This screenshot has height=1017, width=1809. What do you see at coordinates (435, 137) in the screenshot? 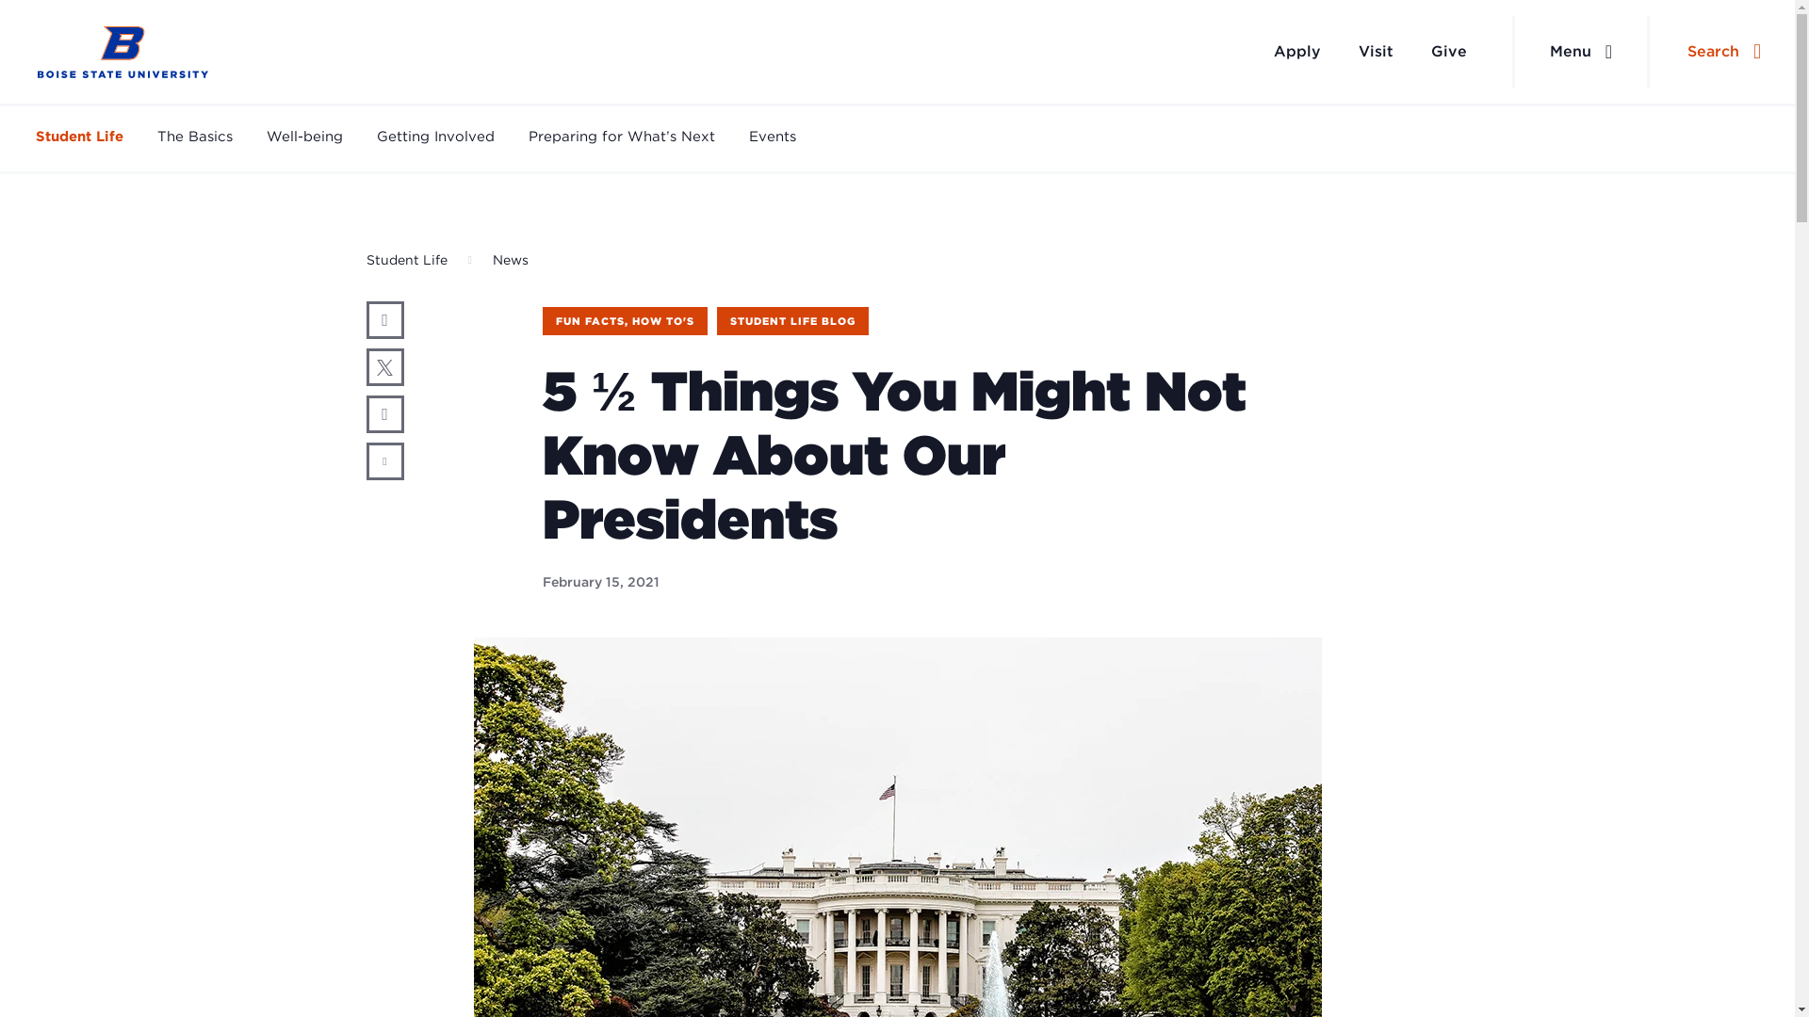
I see `Getting Involved` at bounding box center [435, 137].